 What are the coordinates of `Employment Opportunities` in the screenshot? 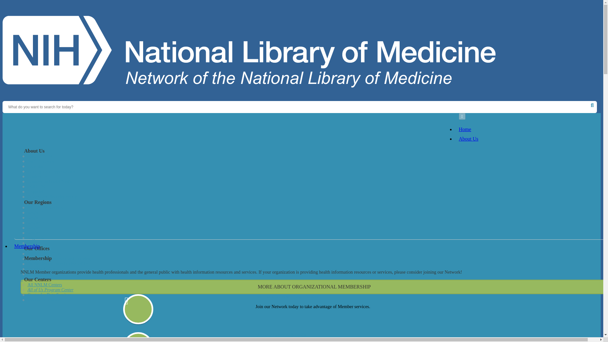 It's located at (52, 171).